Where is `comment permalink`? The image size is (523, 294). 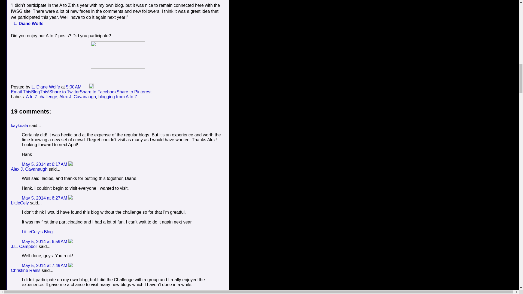
comment permalink is located at coordinates (45, 164).